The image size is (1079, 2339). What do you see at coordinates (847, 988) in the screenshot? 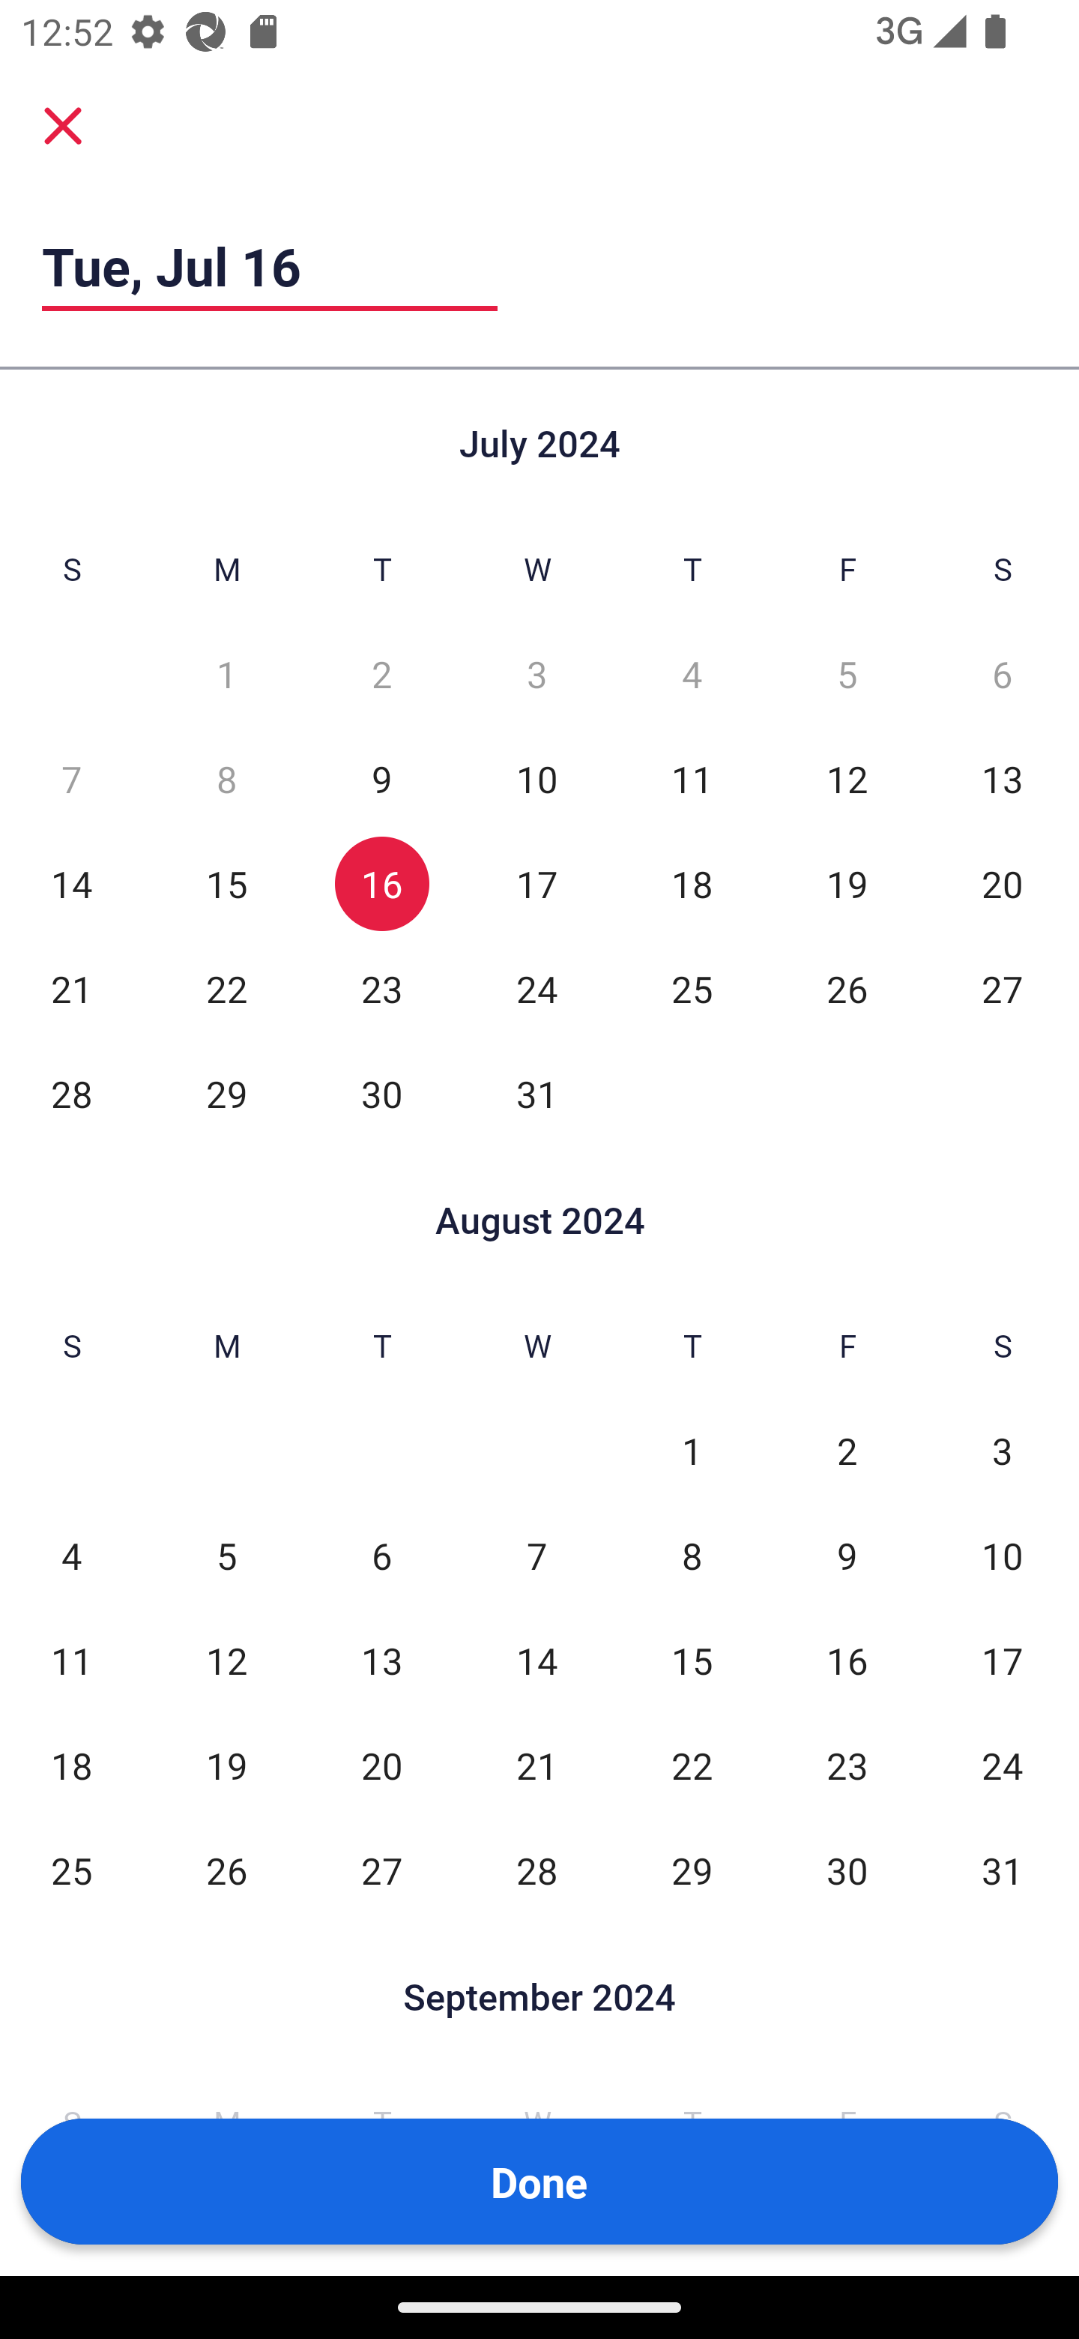
I see `26 Fri, Jul 26, Not Selected` at bounding box center [847, 988].